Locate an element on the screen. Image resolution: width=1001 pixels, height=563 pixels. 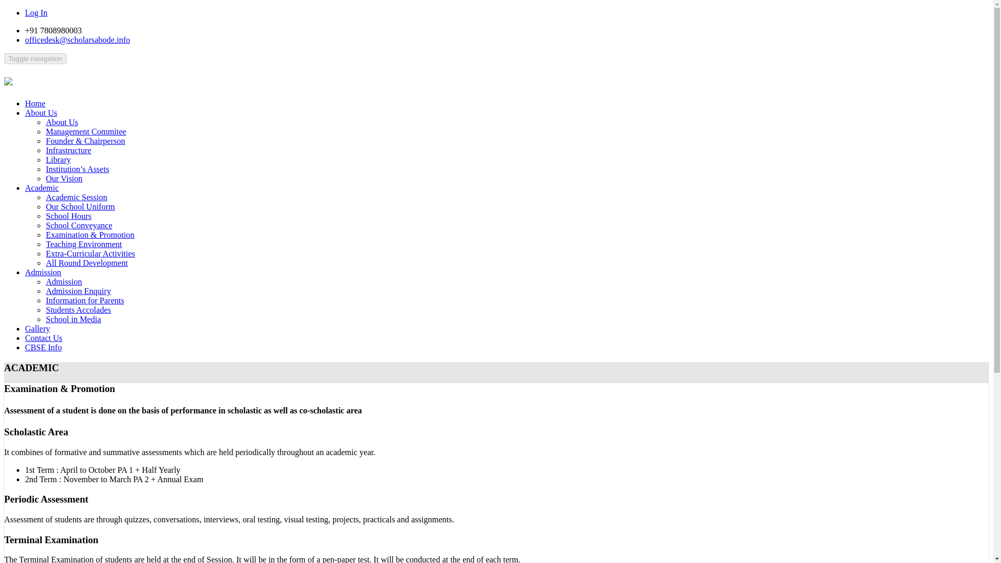
About Us is located at coordinates (62, 122).